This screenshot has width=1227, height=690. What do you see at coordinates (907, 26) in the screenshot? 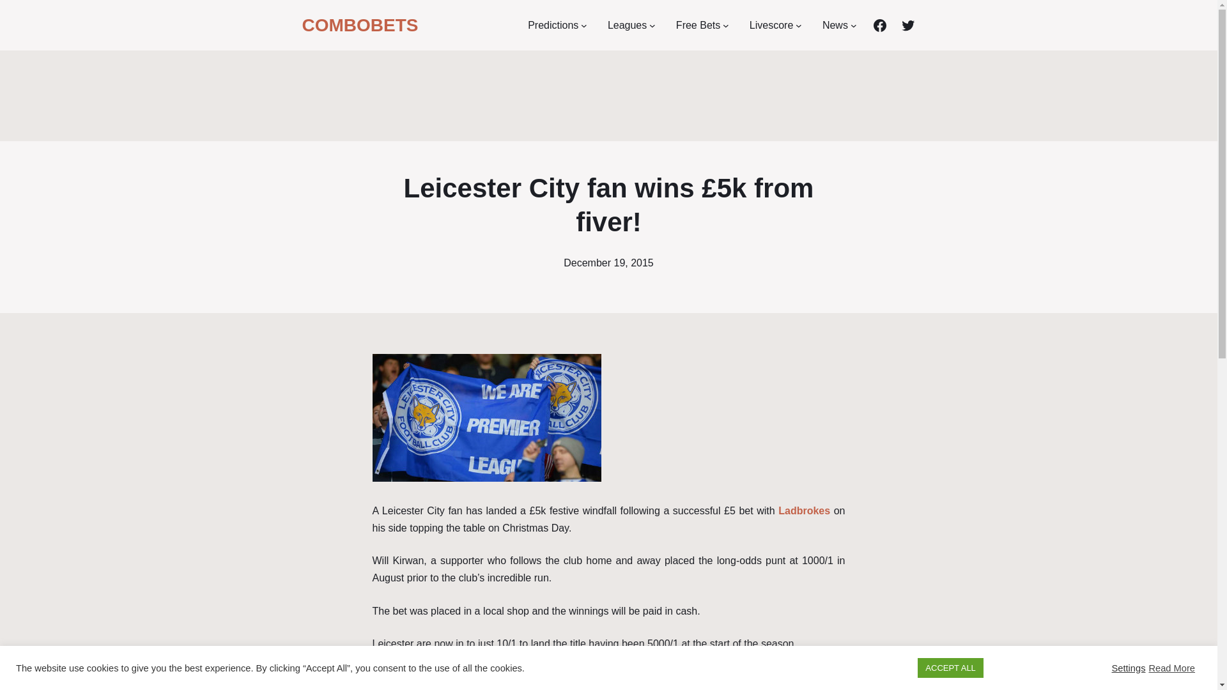
I see `Twitter` at bounding box center [907, 26].